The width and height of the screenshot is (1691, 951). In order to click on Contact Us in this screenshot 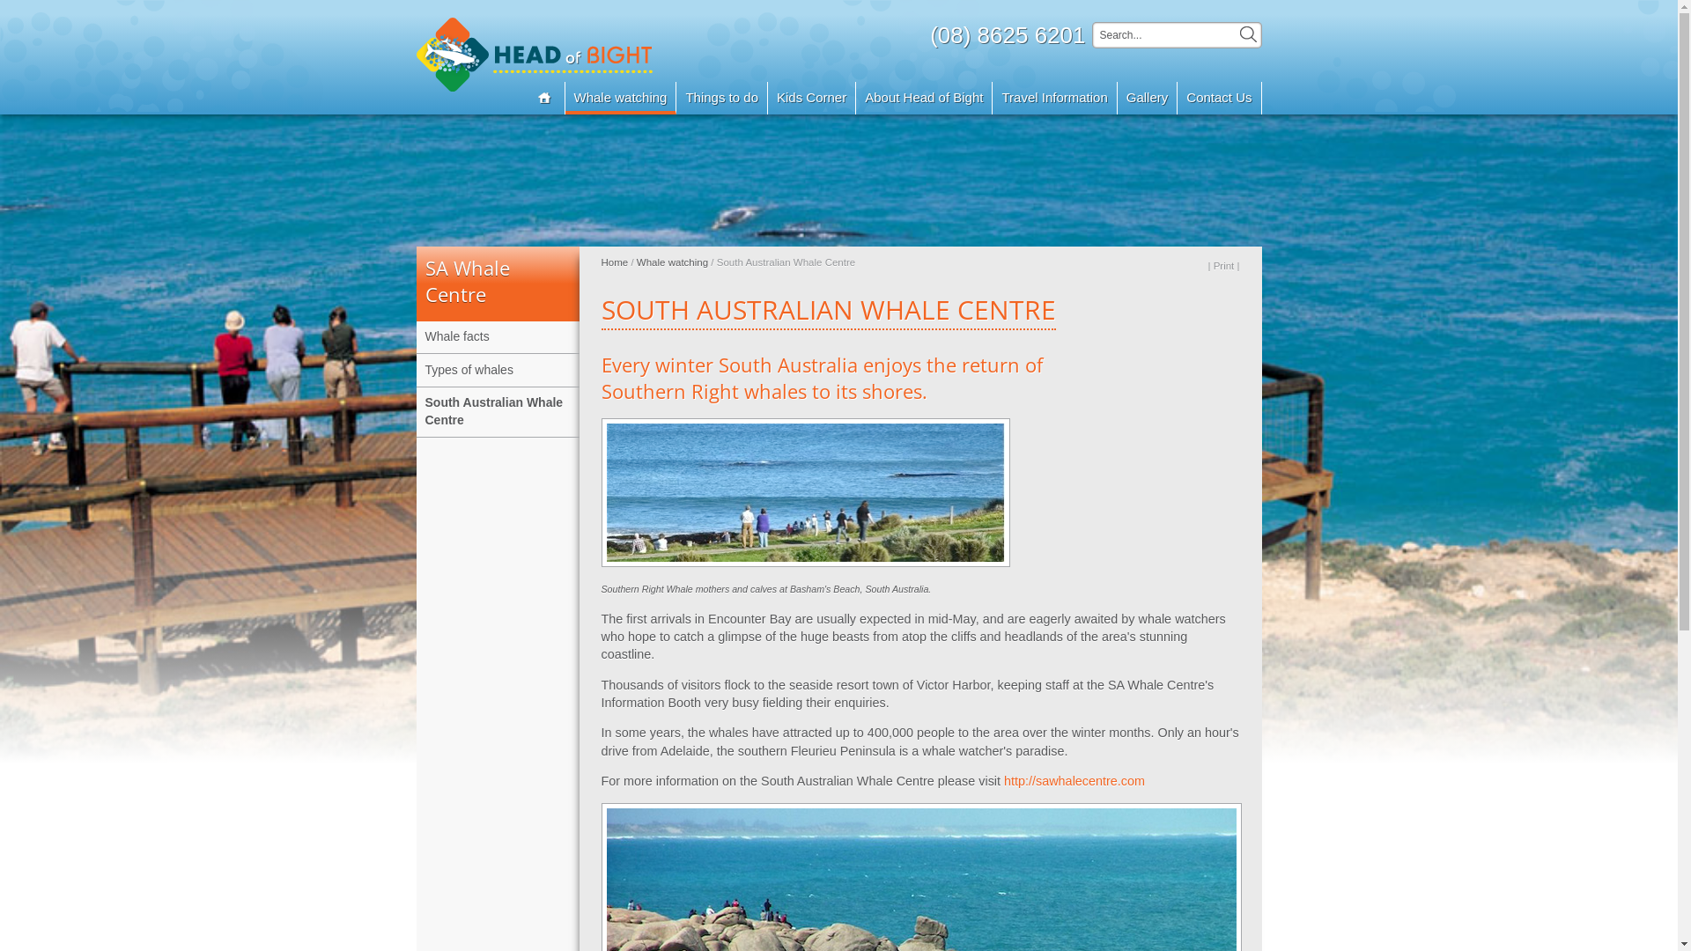, I will do `click(1219, 99)`.